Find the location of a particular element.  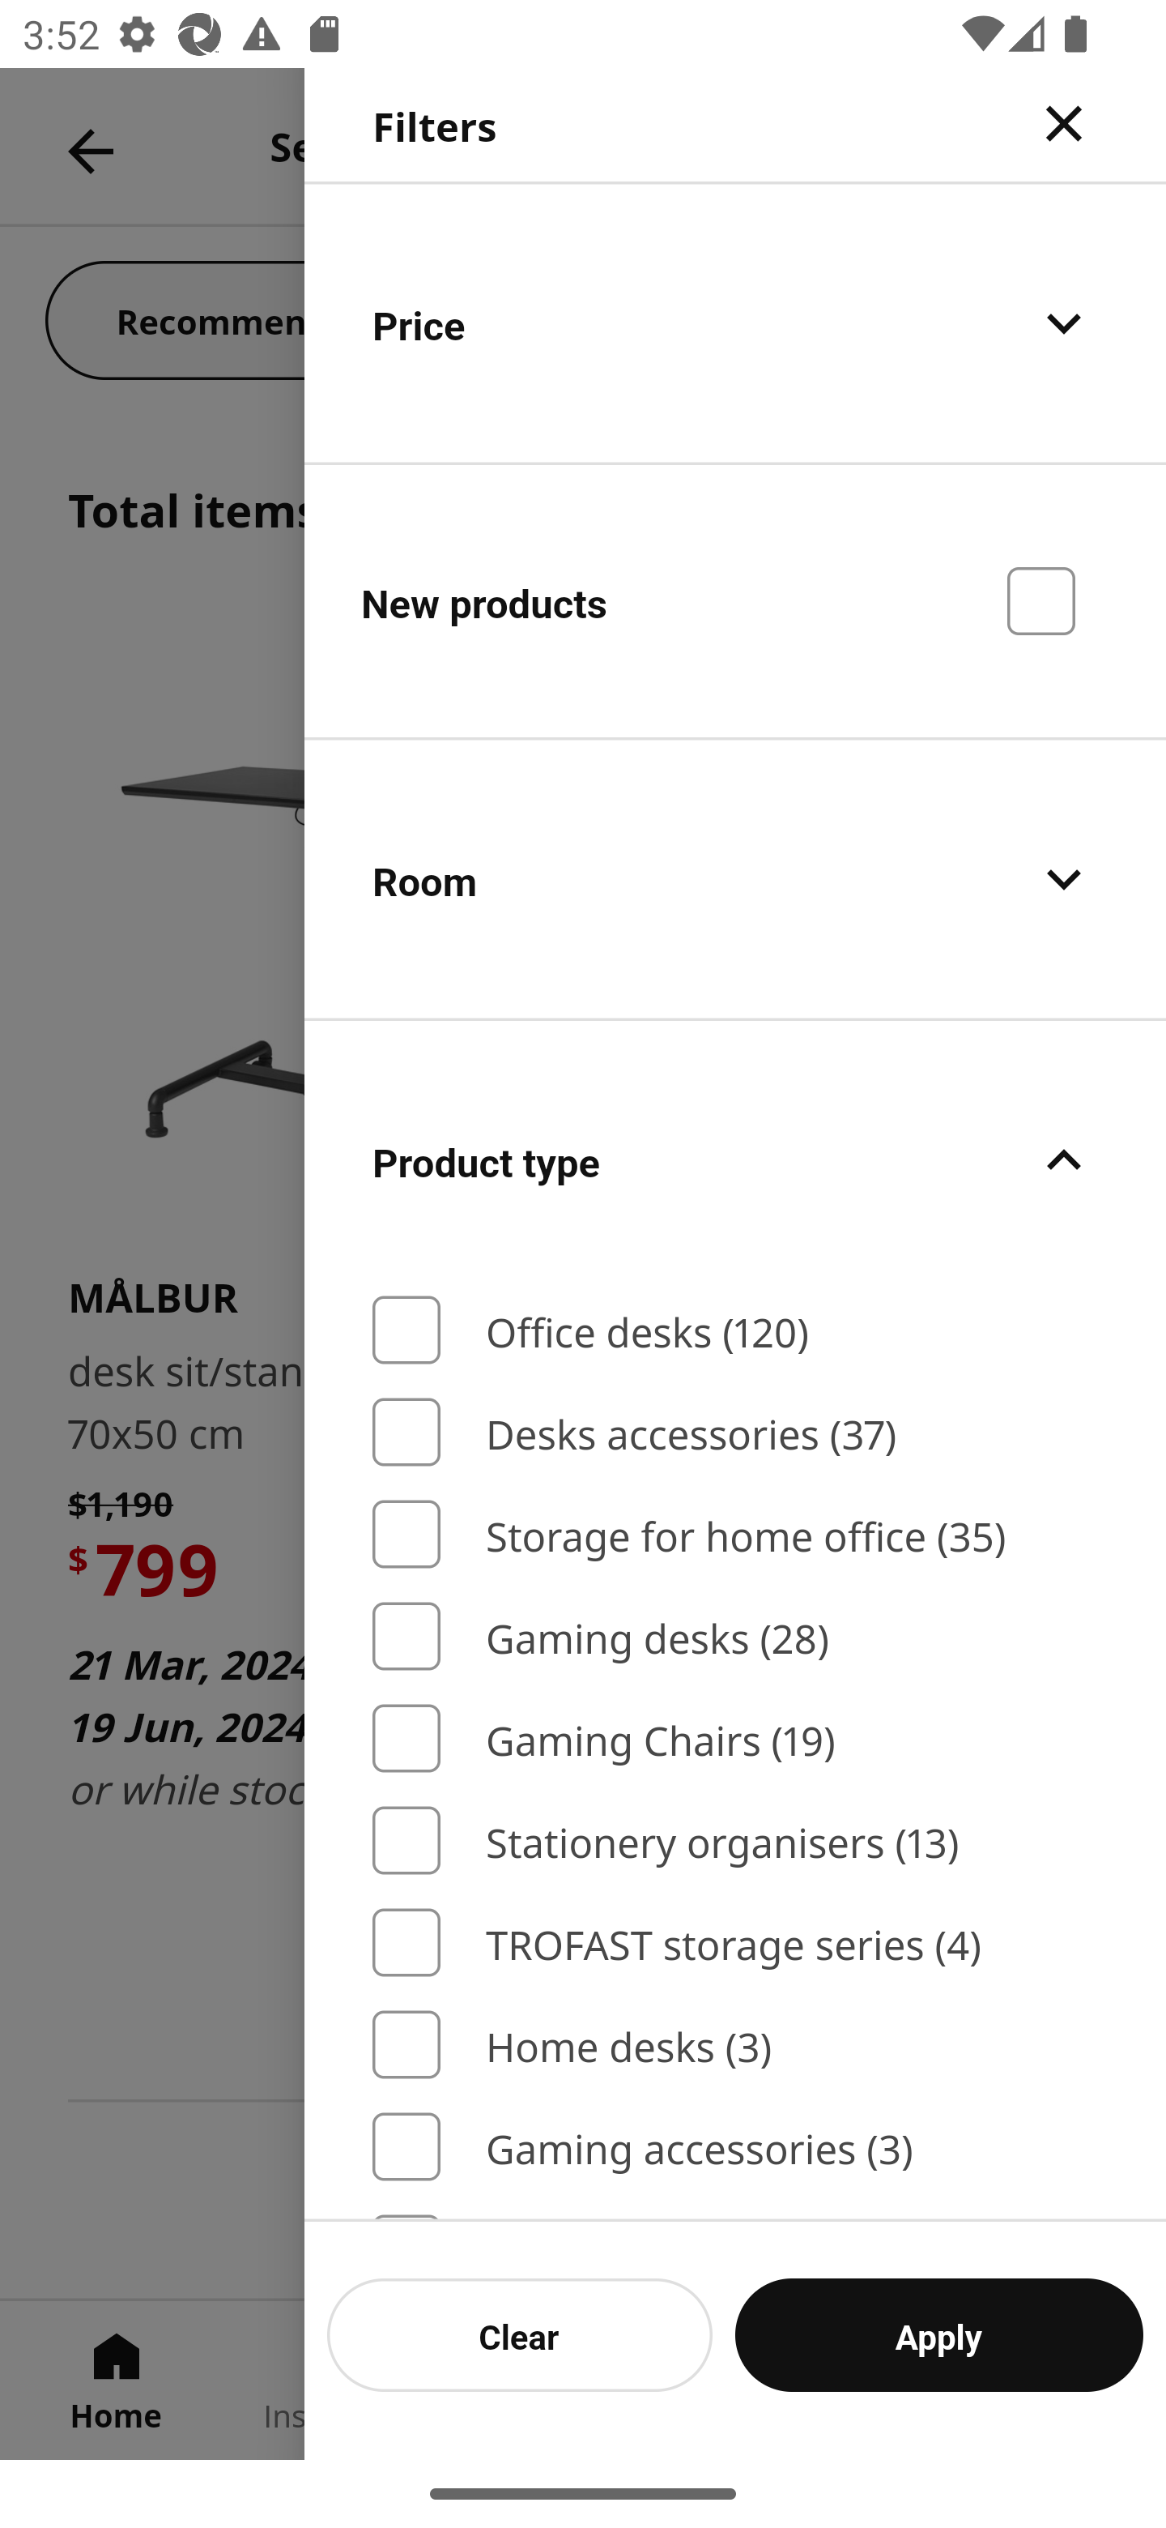

Storage for home office (35) is located at coordinates (735, 1535).